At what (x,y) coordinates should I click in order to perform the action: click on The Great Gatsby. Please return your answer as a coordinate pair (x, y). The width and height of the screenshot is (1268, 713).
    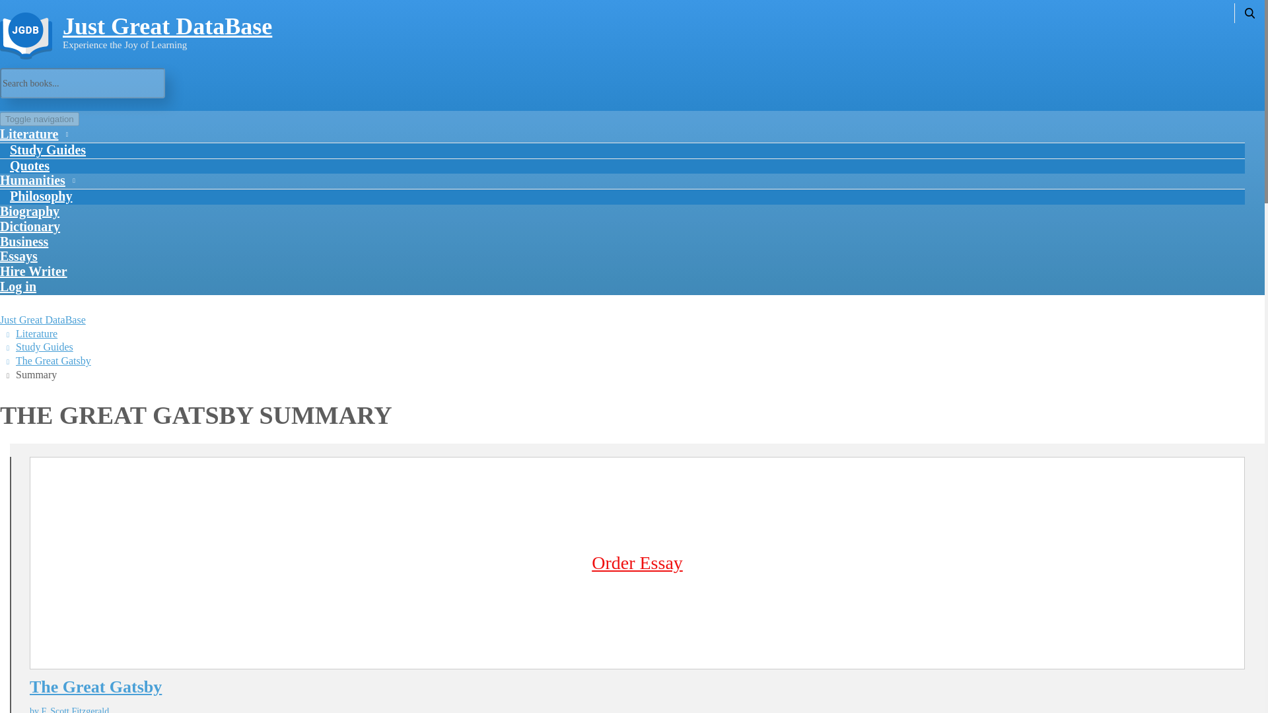
    Looking at the image, I should click on (637, 687).